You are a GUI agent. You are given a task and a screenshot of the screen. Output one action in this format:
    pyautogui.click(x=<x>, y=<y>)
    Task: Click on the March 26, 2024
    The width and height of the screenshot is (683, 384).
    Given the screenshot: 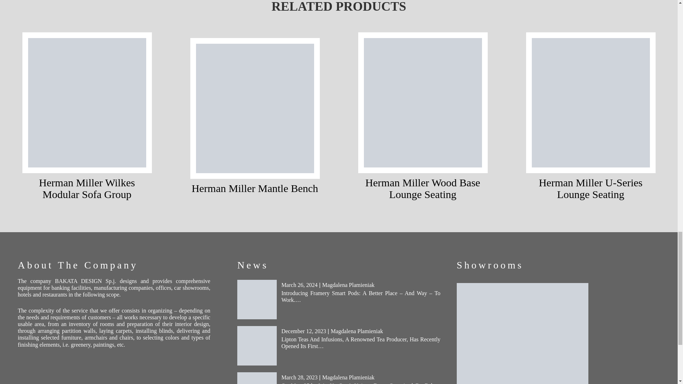 What is the action you would take?
    pyautogui.click(x=300, y=285)
    